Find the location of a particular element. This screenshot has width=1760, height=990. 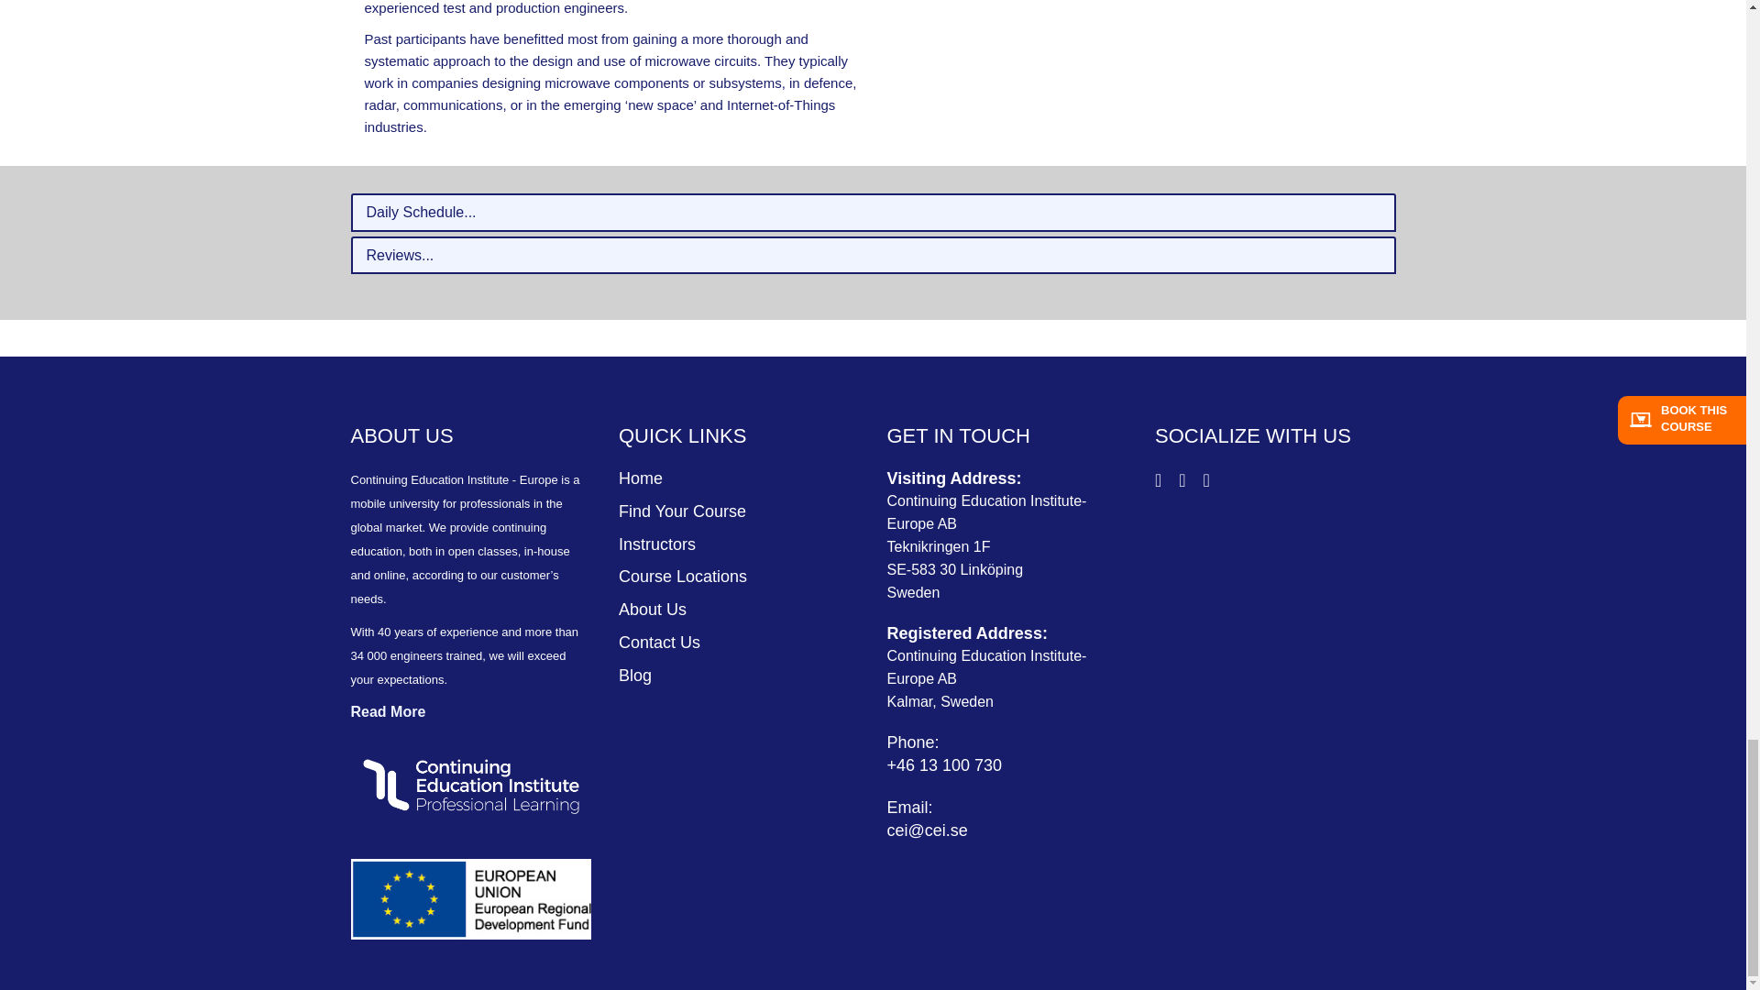

Instructors is located at coordinates (656, 544).